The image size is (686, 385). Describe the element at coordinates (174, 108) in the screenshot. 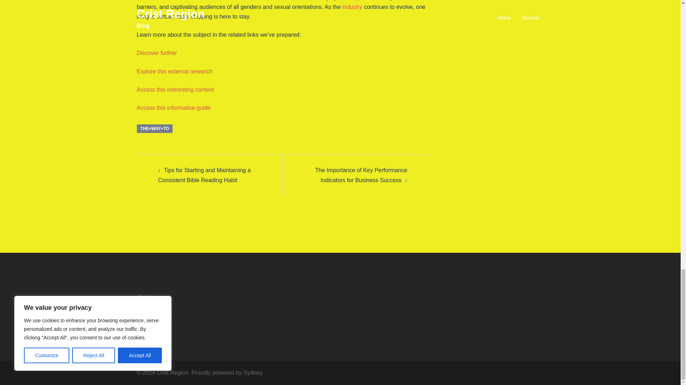

I see `Access this informative guide` at that location.